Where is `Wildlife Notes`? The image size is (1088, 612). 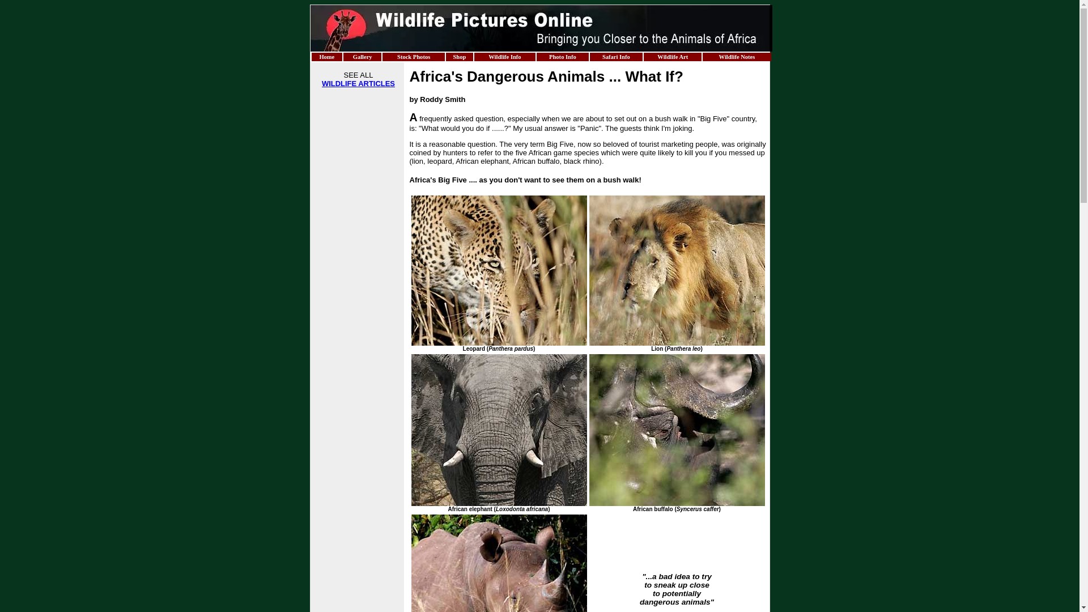 Wildlife Notes is located at coordinates (737, 57).